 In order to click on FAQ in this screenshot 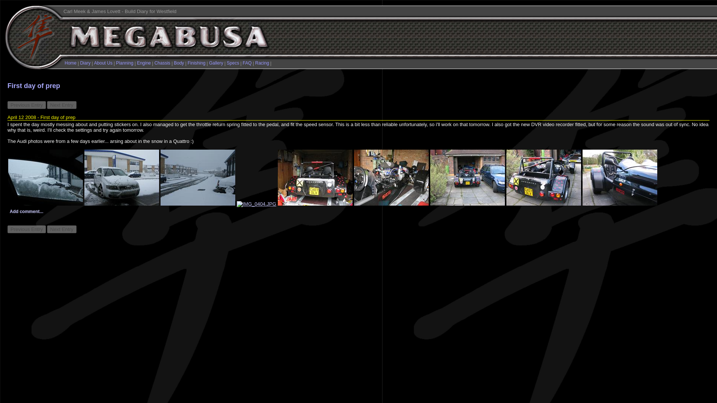, I will do `click(247, 63)`.